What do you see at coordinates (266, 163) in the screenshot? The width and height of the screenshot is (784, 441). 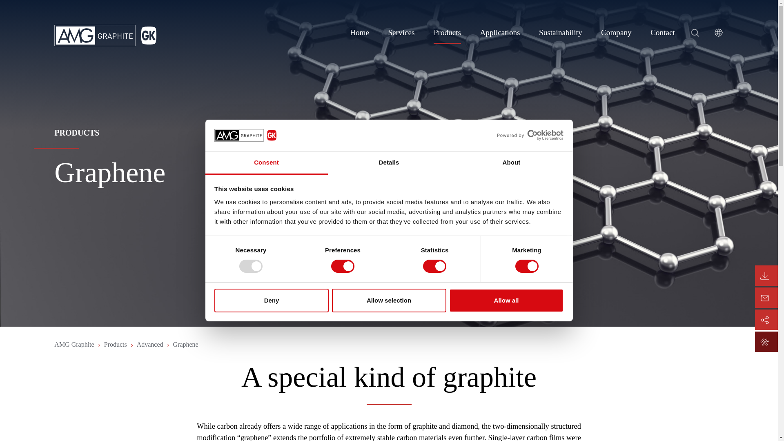 I see `Consent` at bounding box center [266, 163].